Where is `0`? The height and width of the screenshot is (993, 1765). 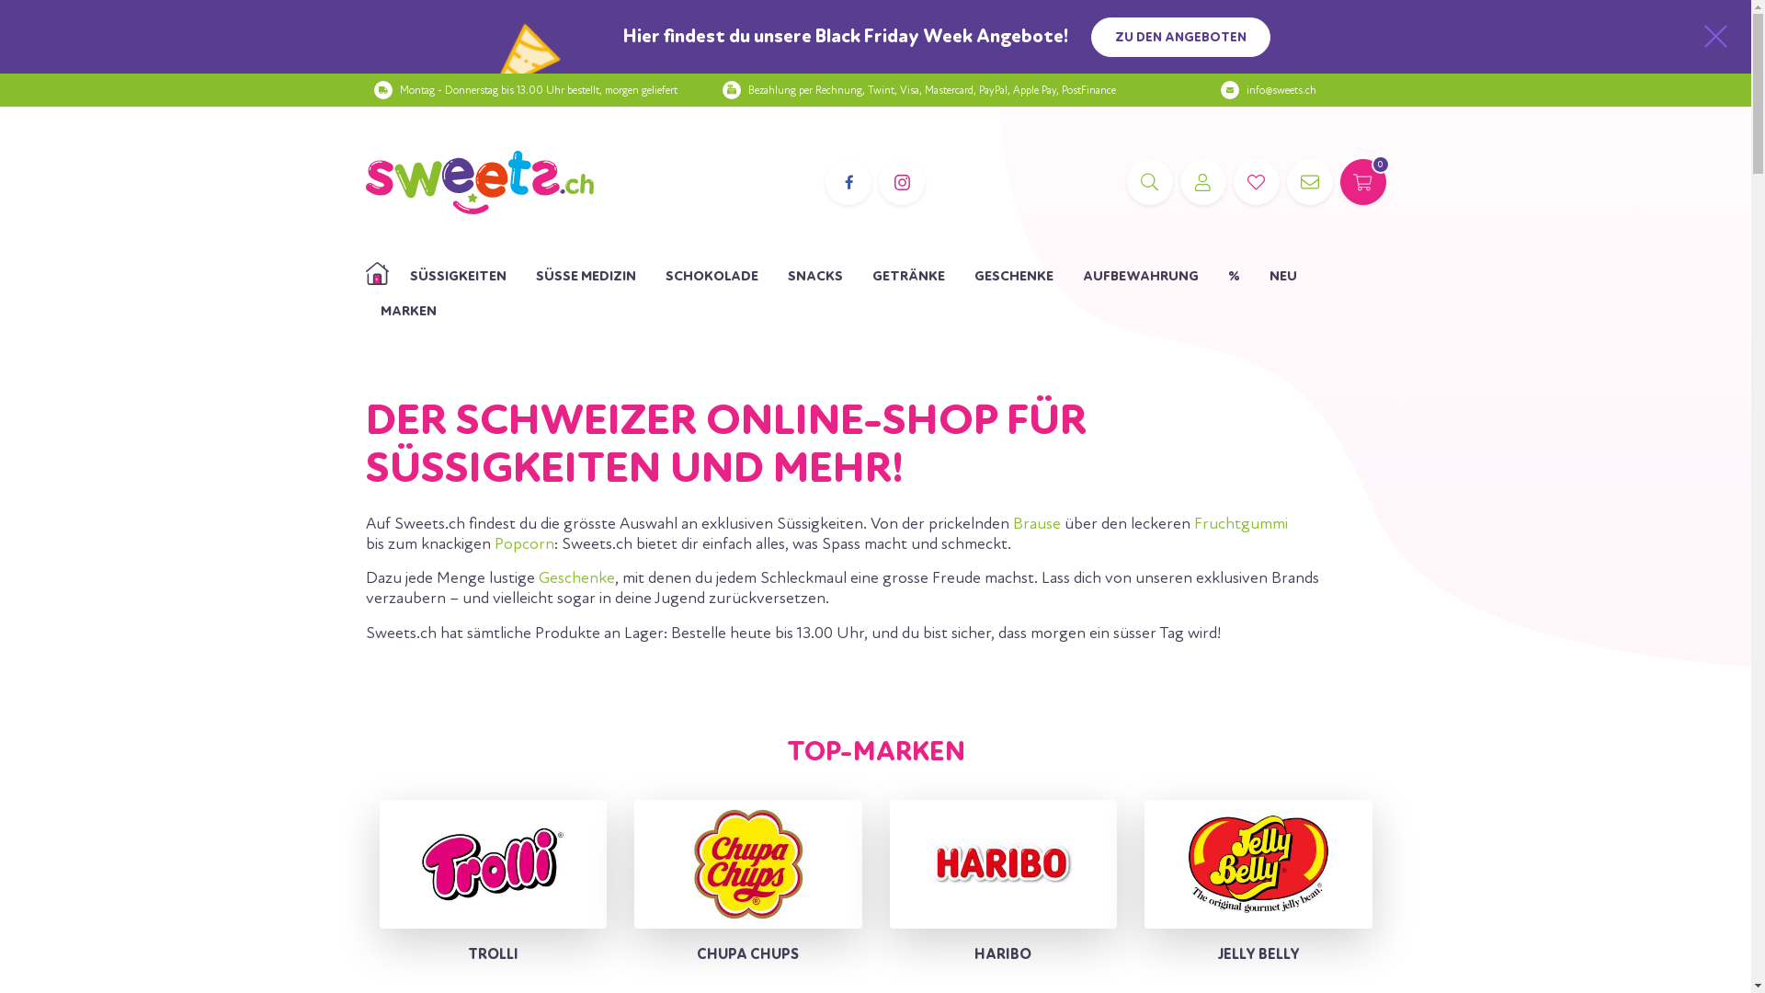
0 is located at coordinates (1363, 182).